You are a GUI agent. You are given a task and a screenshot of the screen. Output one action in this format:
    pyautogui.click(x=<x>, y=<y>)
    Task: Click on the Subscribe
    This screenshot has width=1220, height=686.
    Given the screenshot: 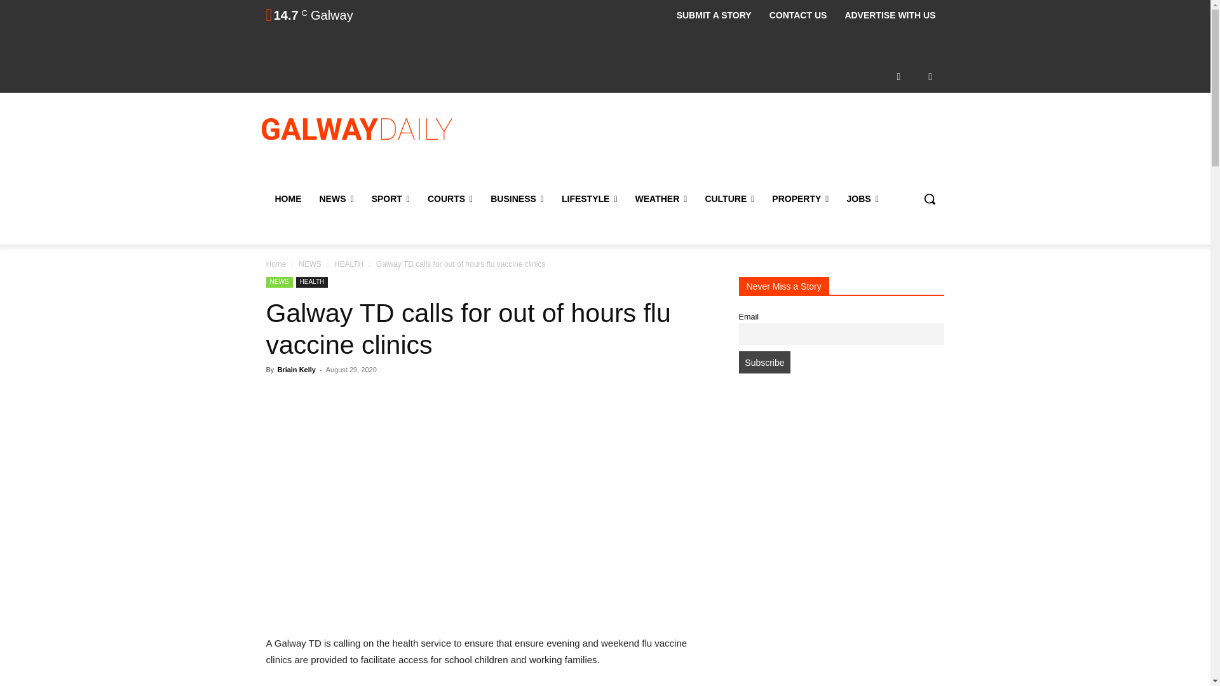 What is the action you would take?
    pyautogui.click(x=764, y=362)
    